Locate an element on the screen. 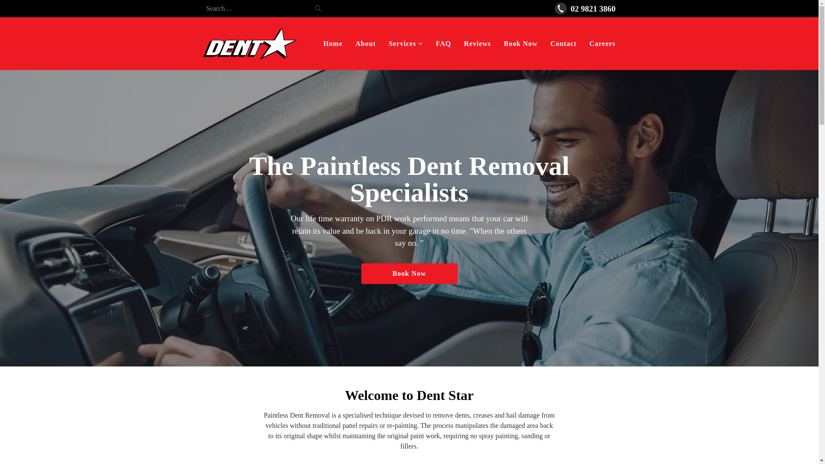 Image resolution: width=825 pixels, height=464 pixels. Book Now is located at coordinates (521, 44).